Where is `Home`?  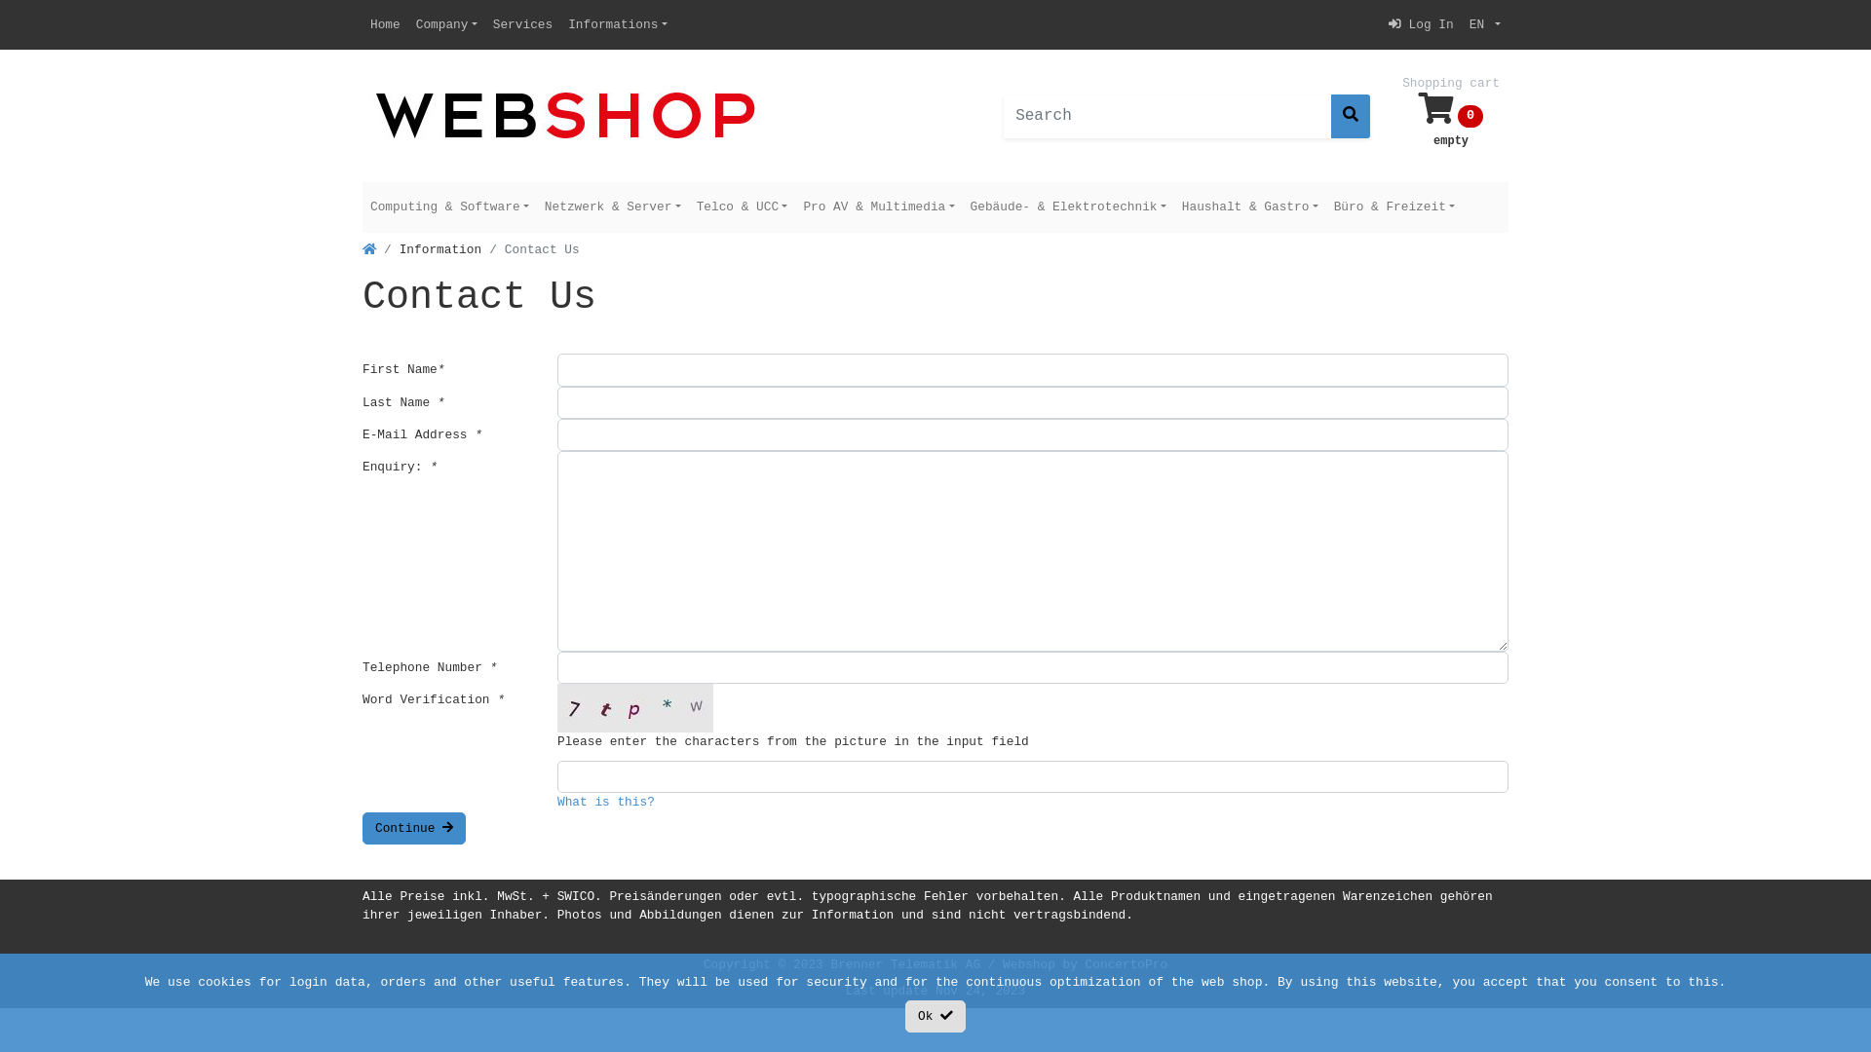
Home is located at coordinates (386, 25).